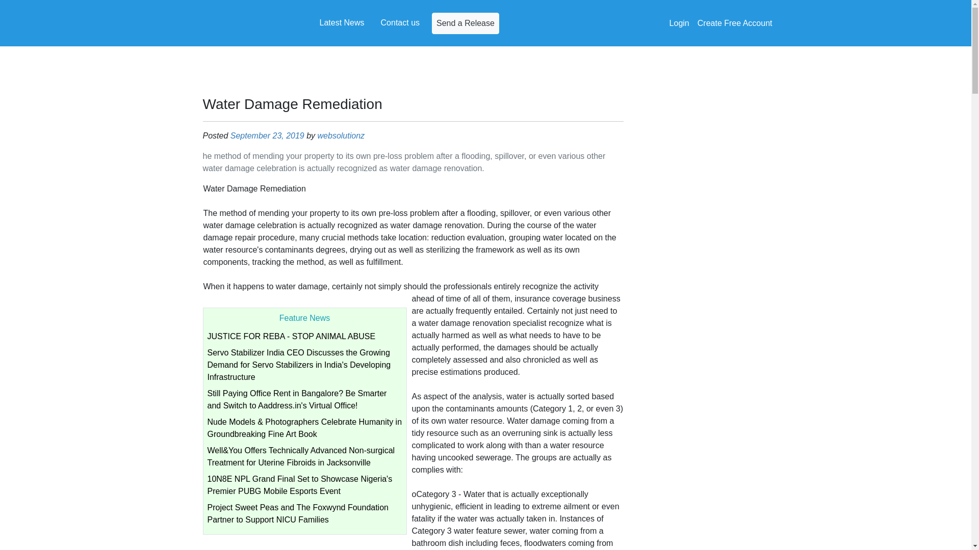 The width and height of the screenshot is (979, 550). What do you see at coordinates (679, 23) in the screenshot?
I see `Login` at bounding box center [679, 23].